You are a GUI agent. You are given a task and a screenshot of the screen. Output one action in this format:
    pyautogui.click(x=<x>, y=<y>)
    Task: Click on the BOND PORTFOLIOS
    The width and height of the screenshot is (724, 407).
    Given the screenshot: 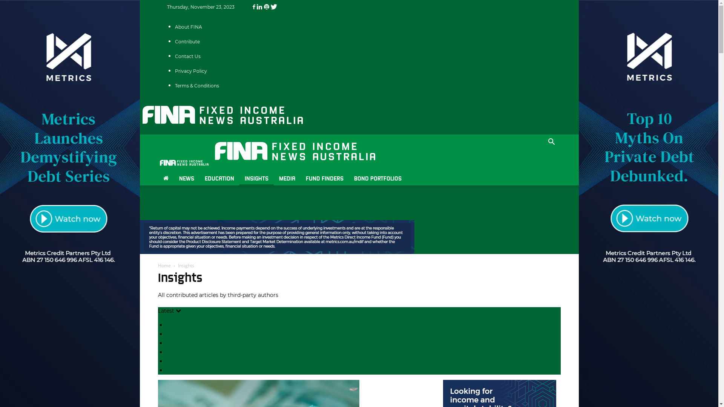 What is the action you would take?
    pyautogui.click(x=377, y=178)
    